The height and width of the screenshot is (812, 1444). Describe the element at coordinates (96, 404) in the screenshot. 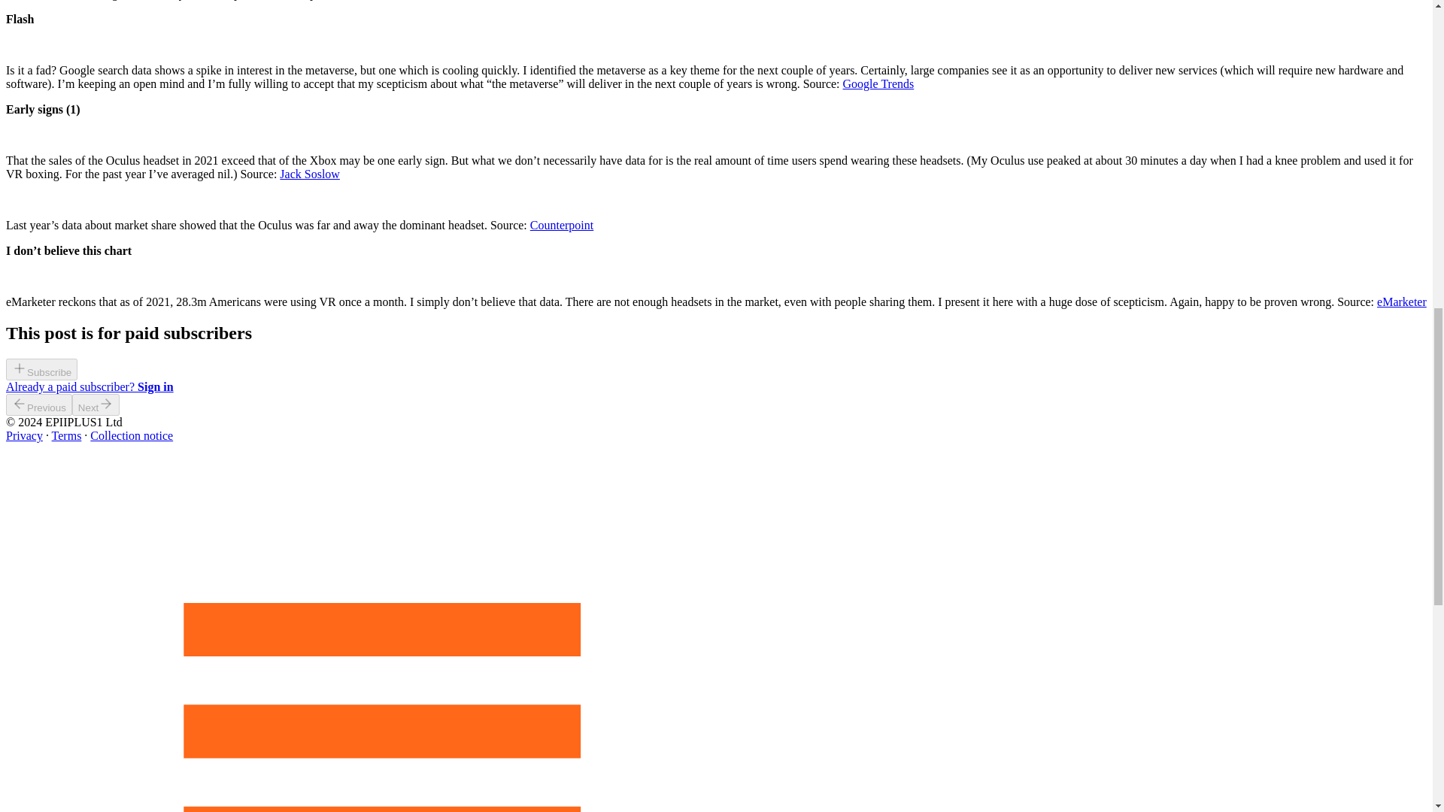

I see `Next` at that location.